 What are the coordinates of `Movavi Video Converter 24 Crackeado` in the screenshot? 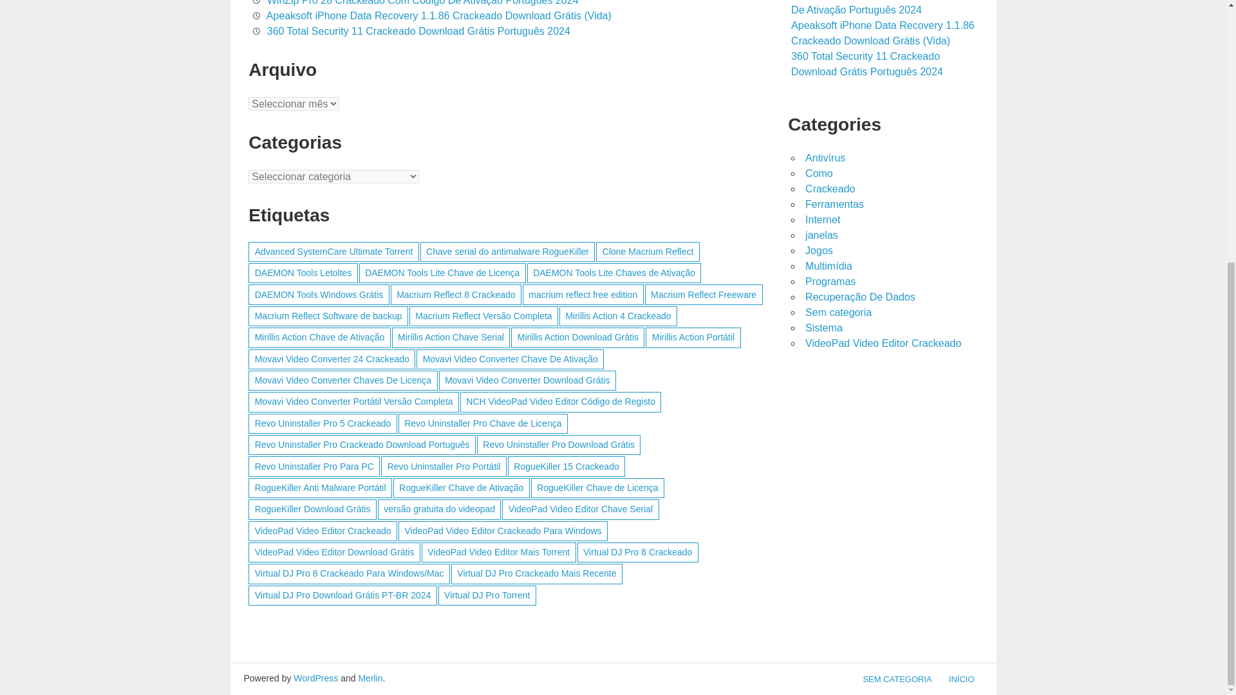 It's located at (332, 359).